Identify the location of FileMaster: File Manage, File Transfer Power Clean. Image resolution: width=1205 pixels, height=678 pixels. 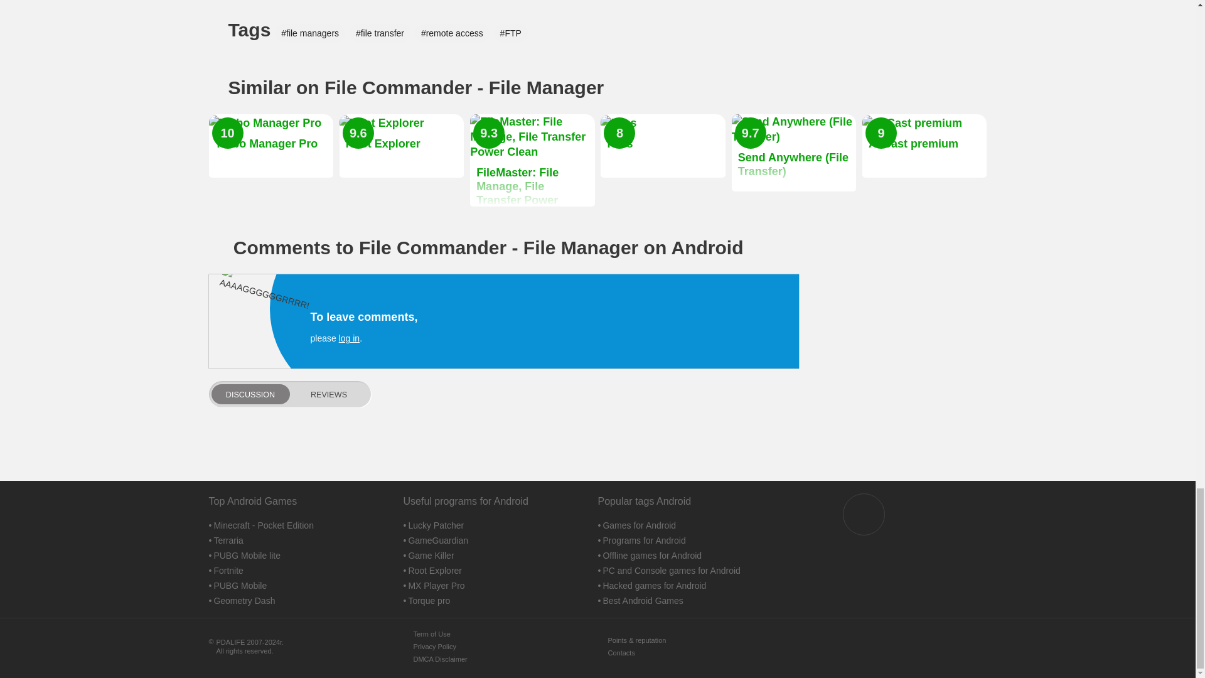
(532, 161).